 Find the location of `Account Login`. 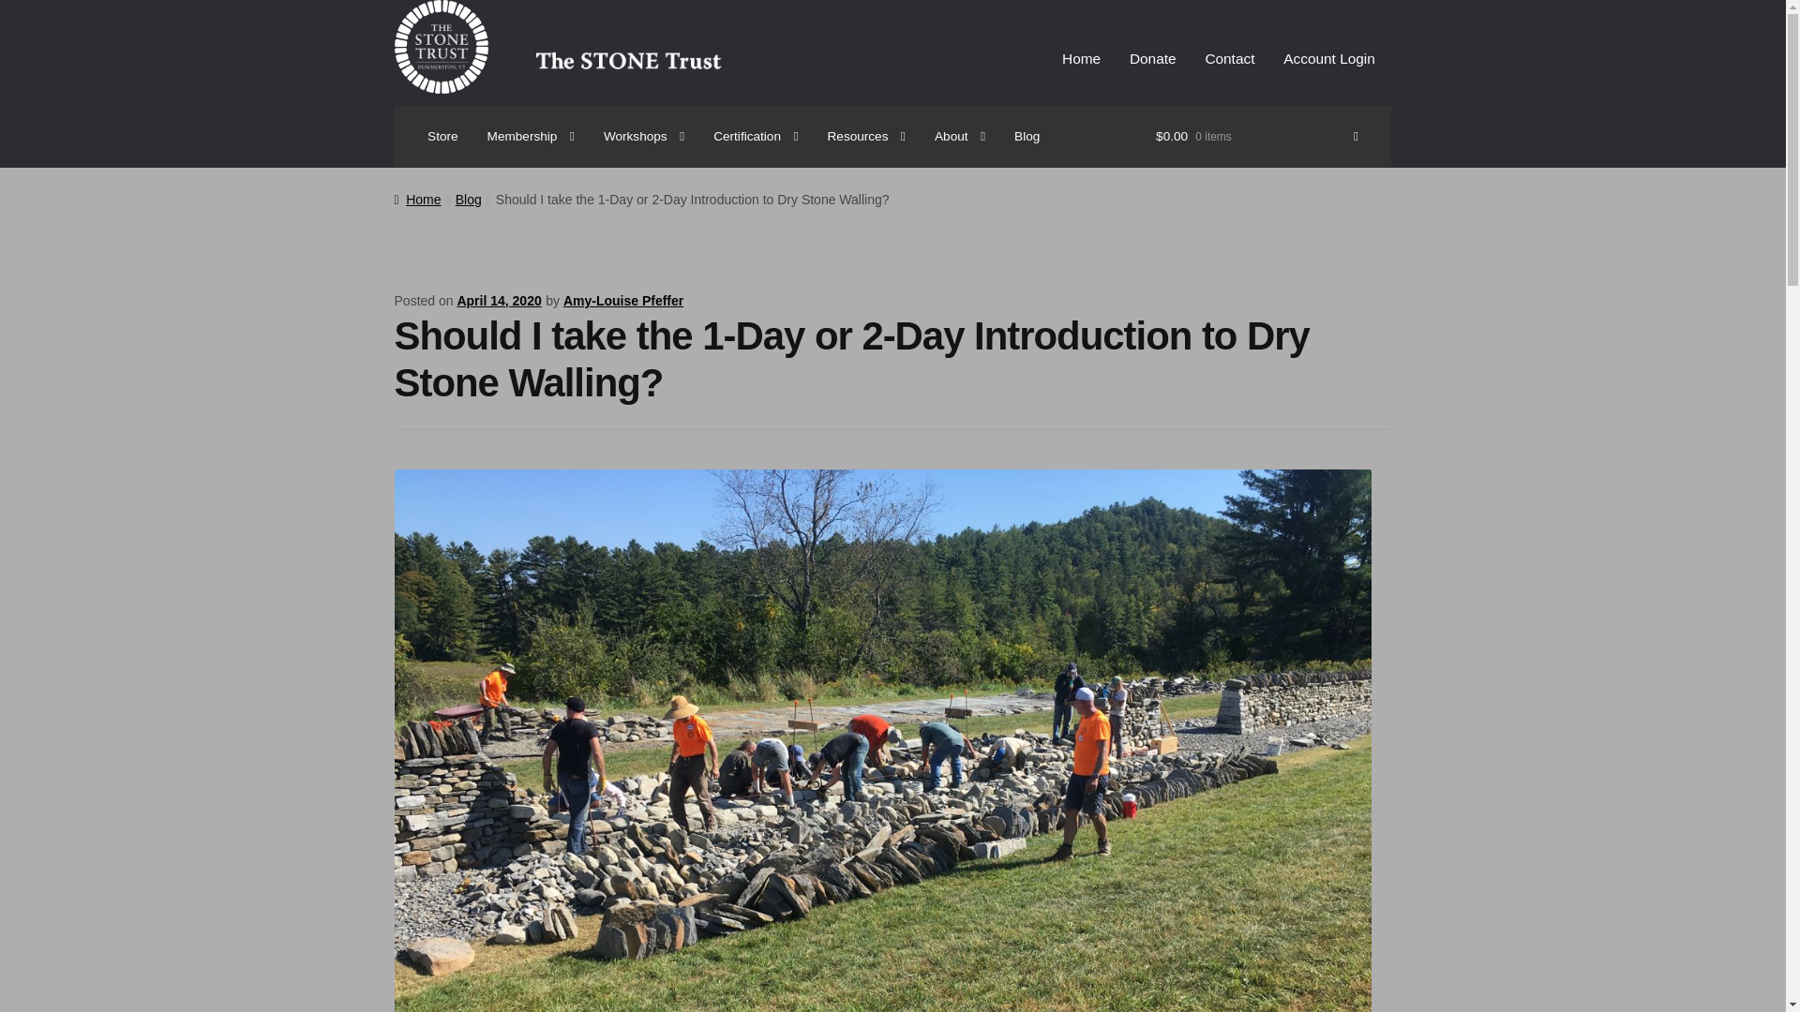

Account Login is located at coordinates (1329, 58).